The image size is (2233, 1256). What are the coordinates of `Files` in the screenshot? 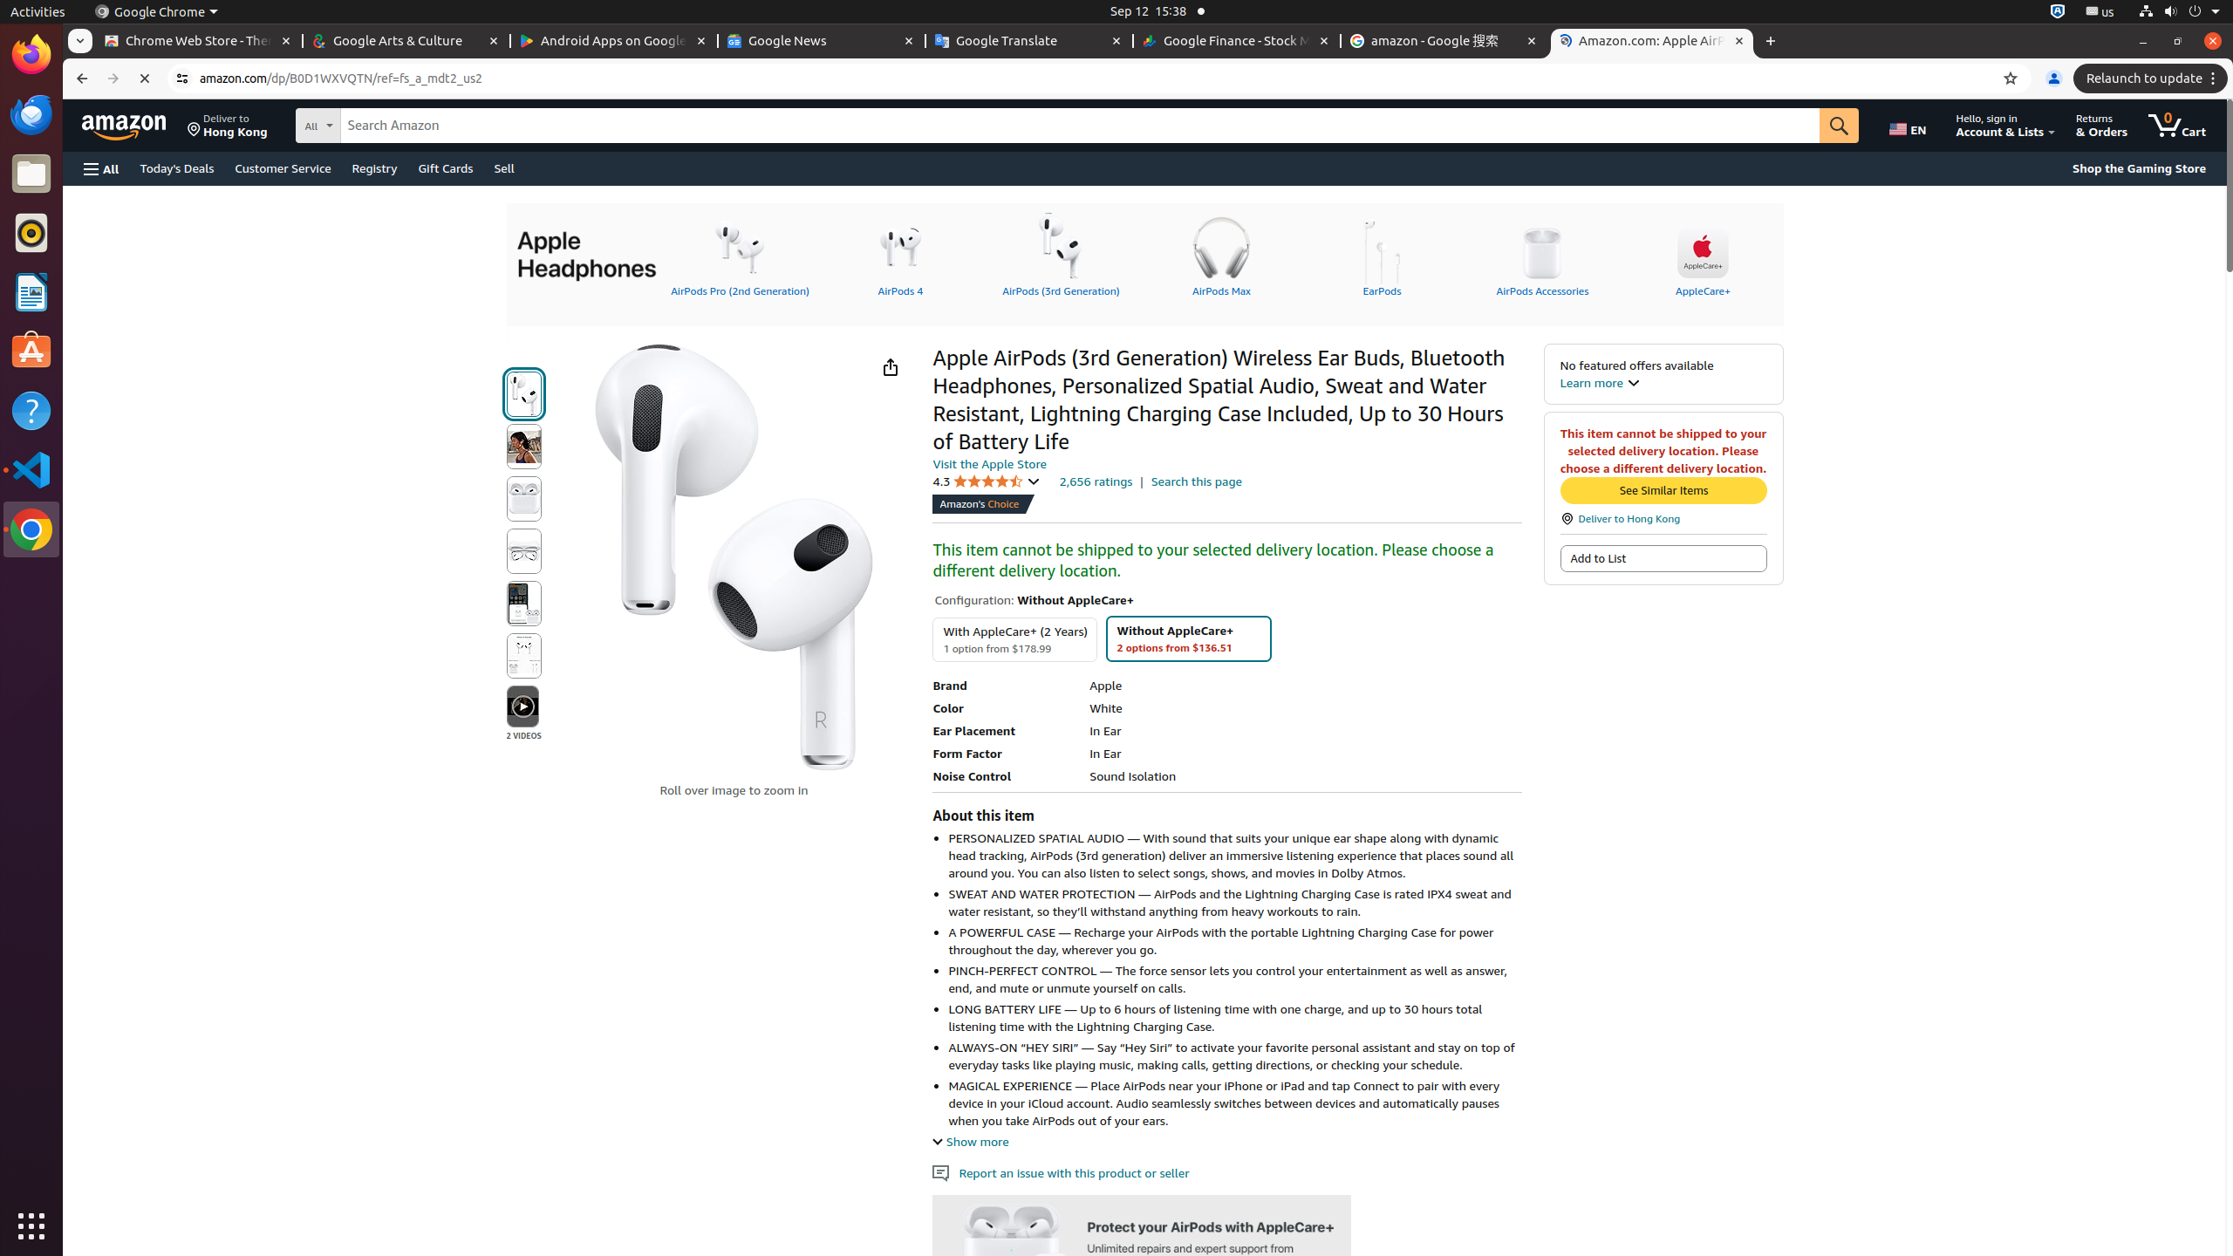 It's located at (31, 174).